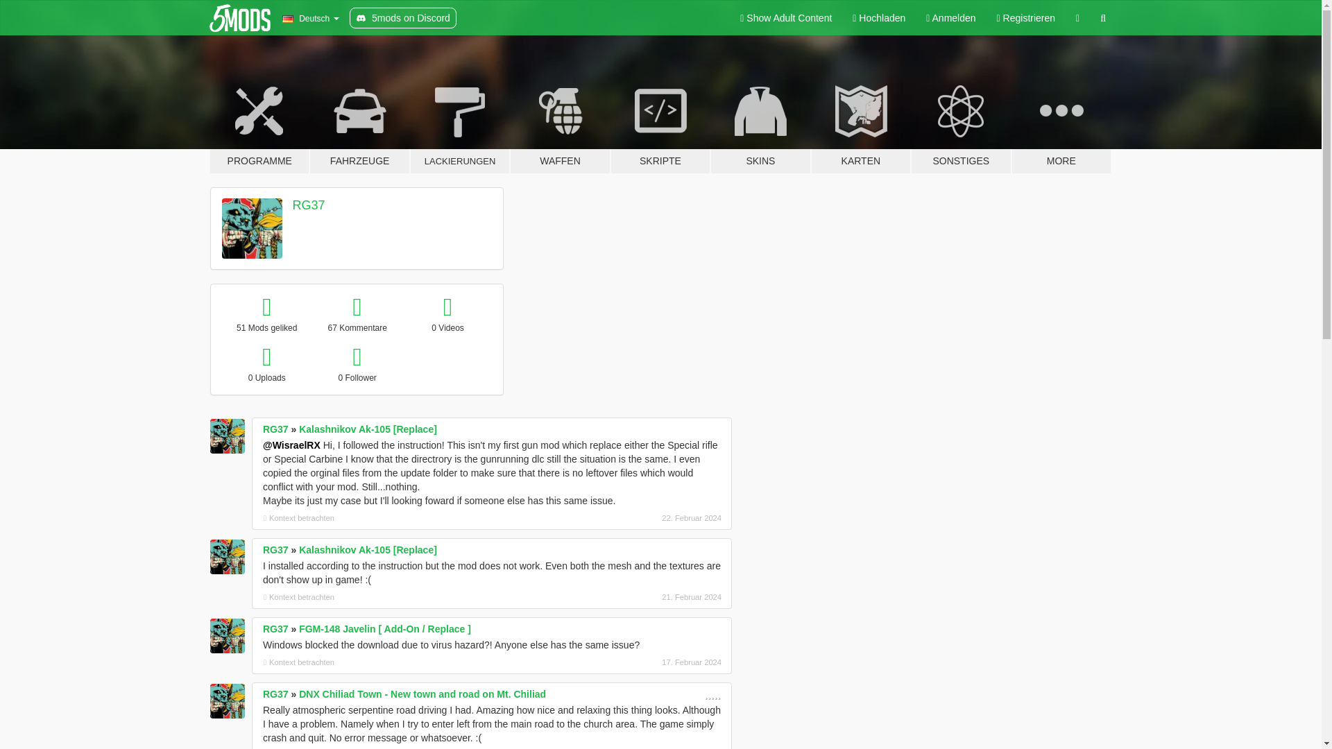  Describe the element at coordinates (402, 18) in the screenshot. I see `5mods on Discord` at that location.